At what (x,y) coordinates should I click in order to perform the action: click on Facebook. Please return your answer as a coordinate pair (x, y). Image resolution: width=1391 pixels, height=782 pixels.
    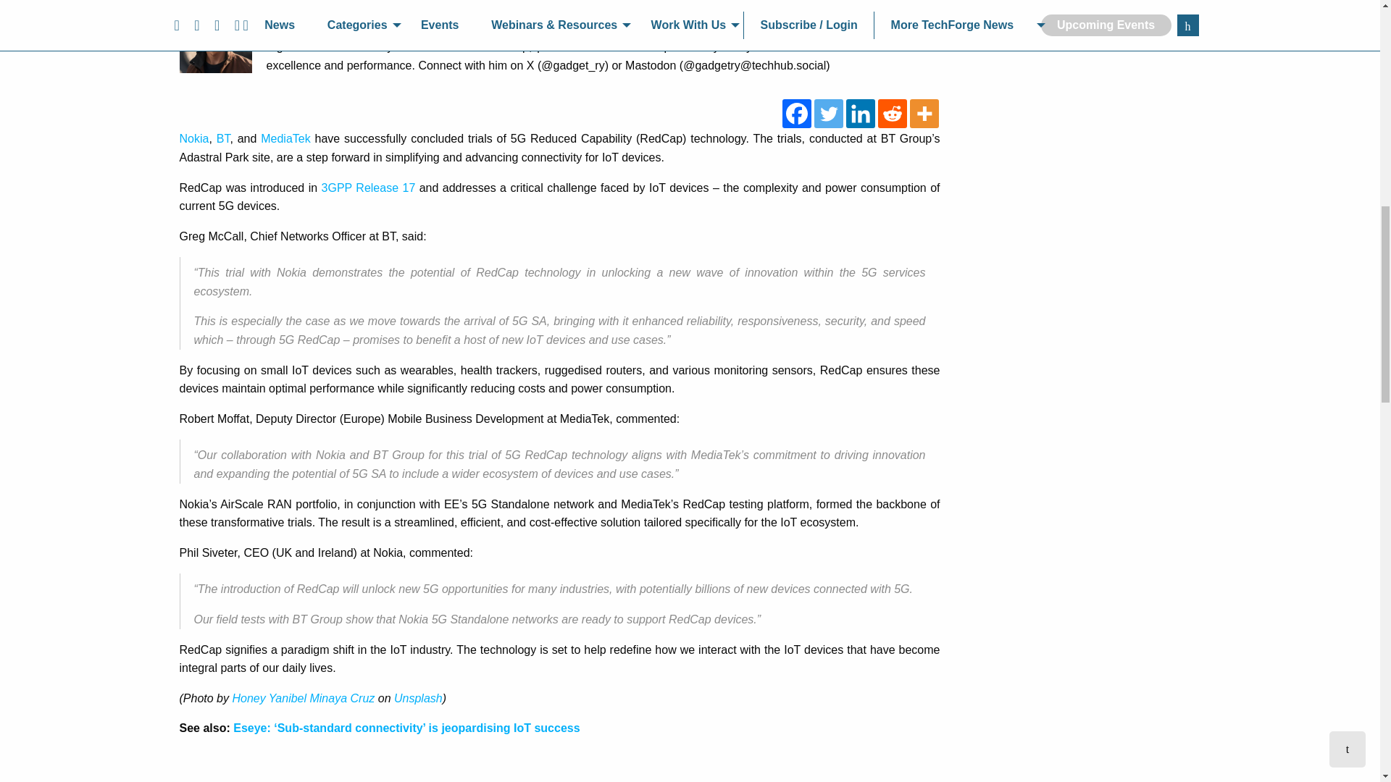
    Looking at the image, I should click on (796, 114).